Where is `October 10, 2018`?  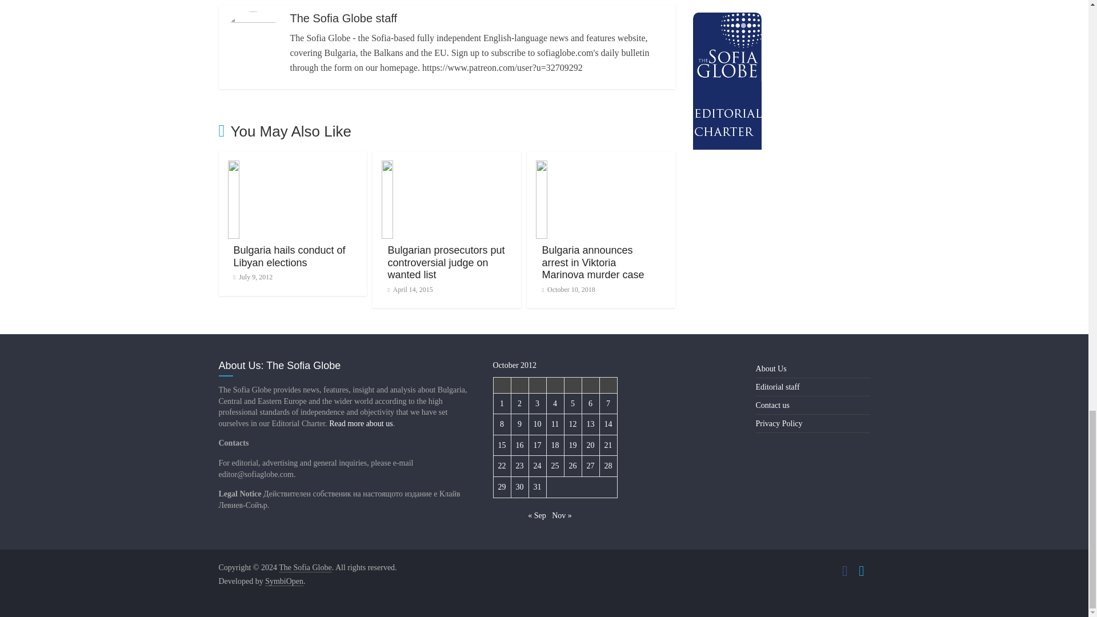 October 10, 2018 is located at coordinates (568, 290).